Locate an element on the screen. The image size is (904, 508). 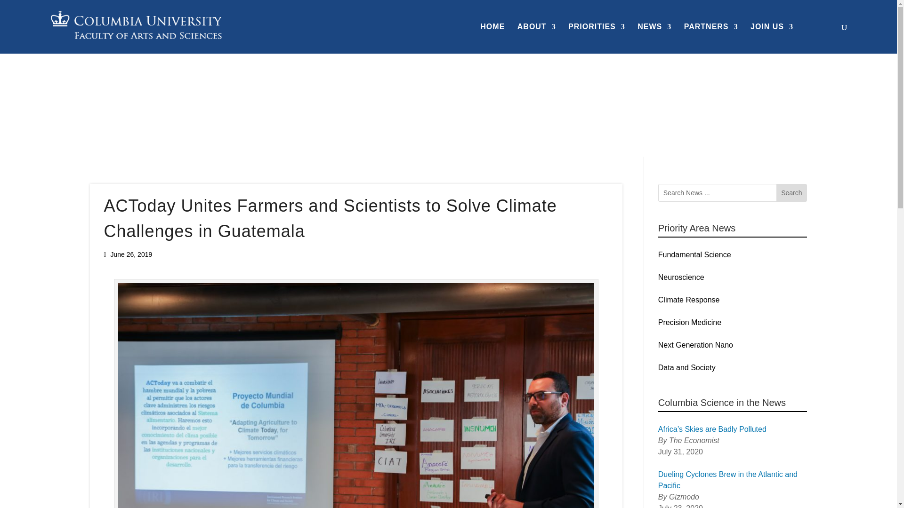
Search is located at coordinates (791, 193).